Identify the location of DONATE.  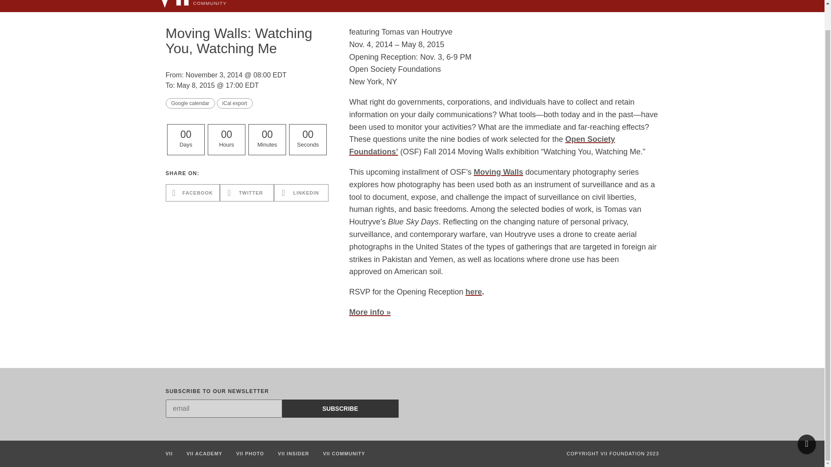
(616, 5).